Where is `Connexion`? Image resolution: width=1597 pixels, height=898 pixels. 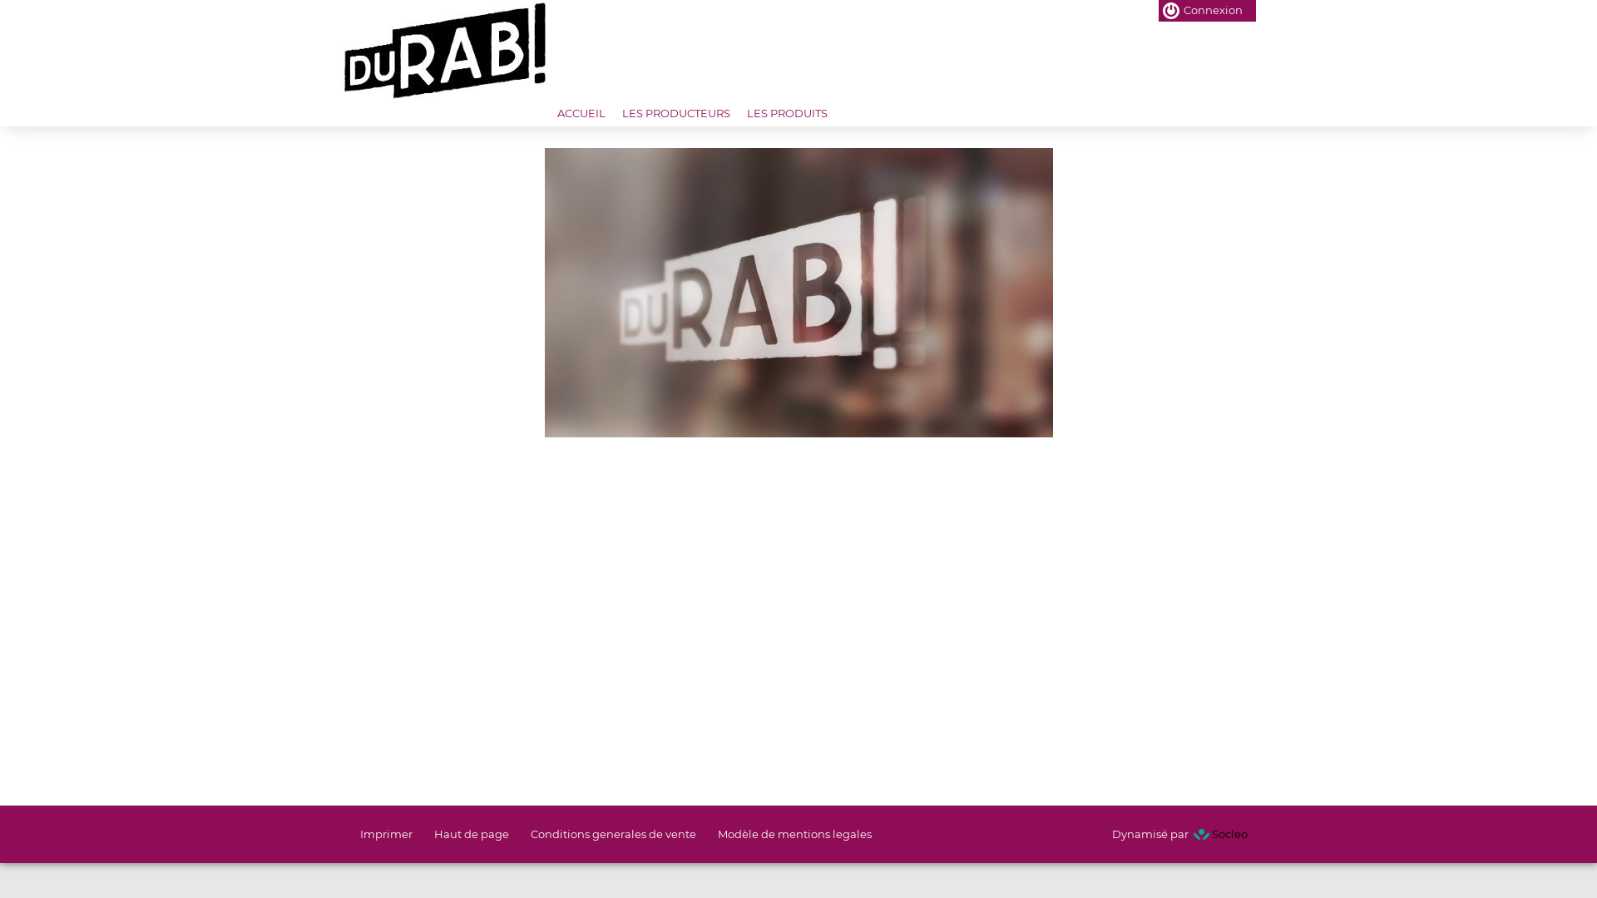
Connexion is located at coordinates (1203, 11).